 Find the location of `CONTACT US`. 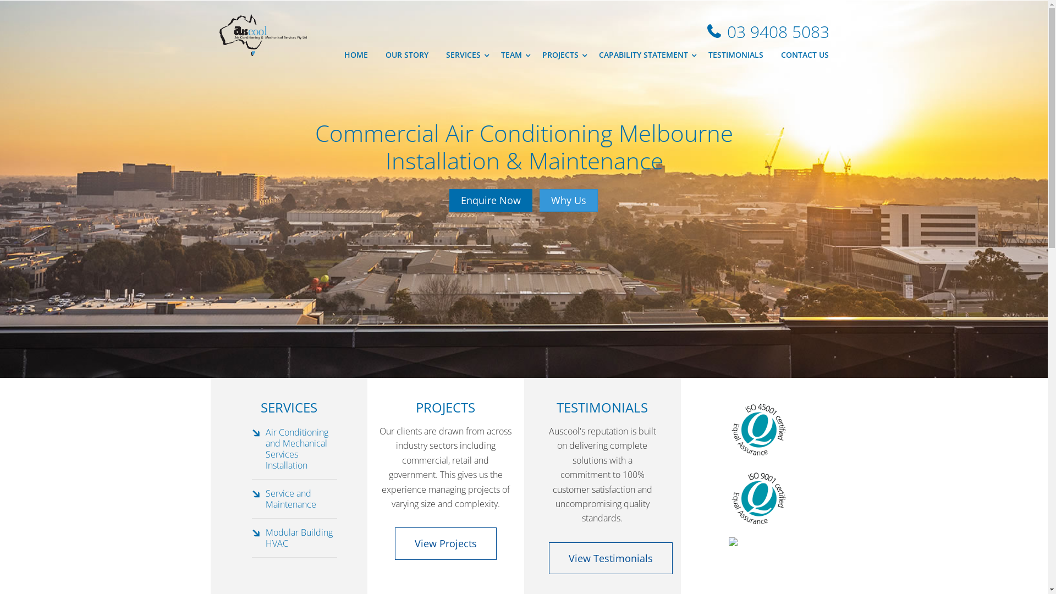

CONTACT US is located at coordinates (805, 56).